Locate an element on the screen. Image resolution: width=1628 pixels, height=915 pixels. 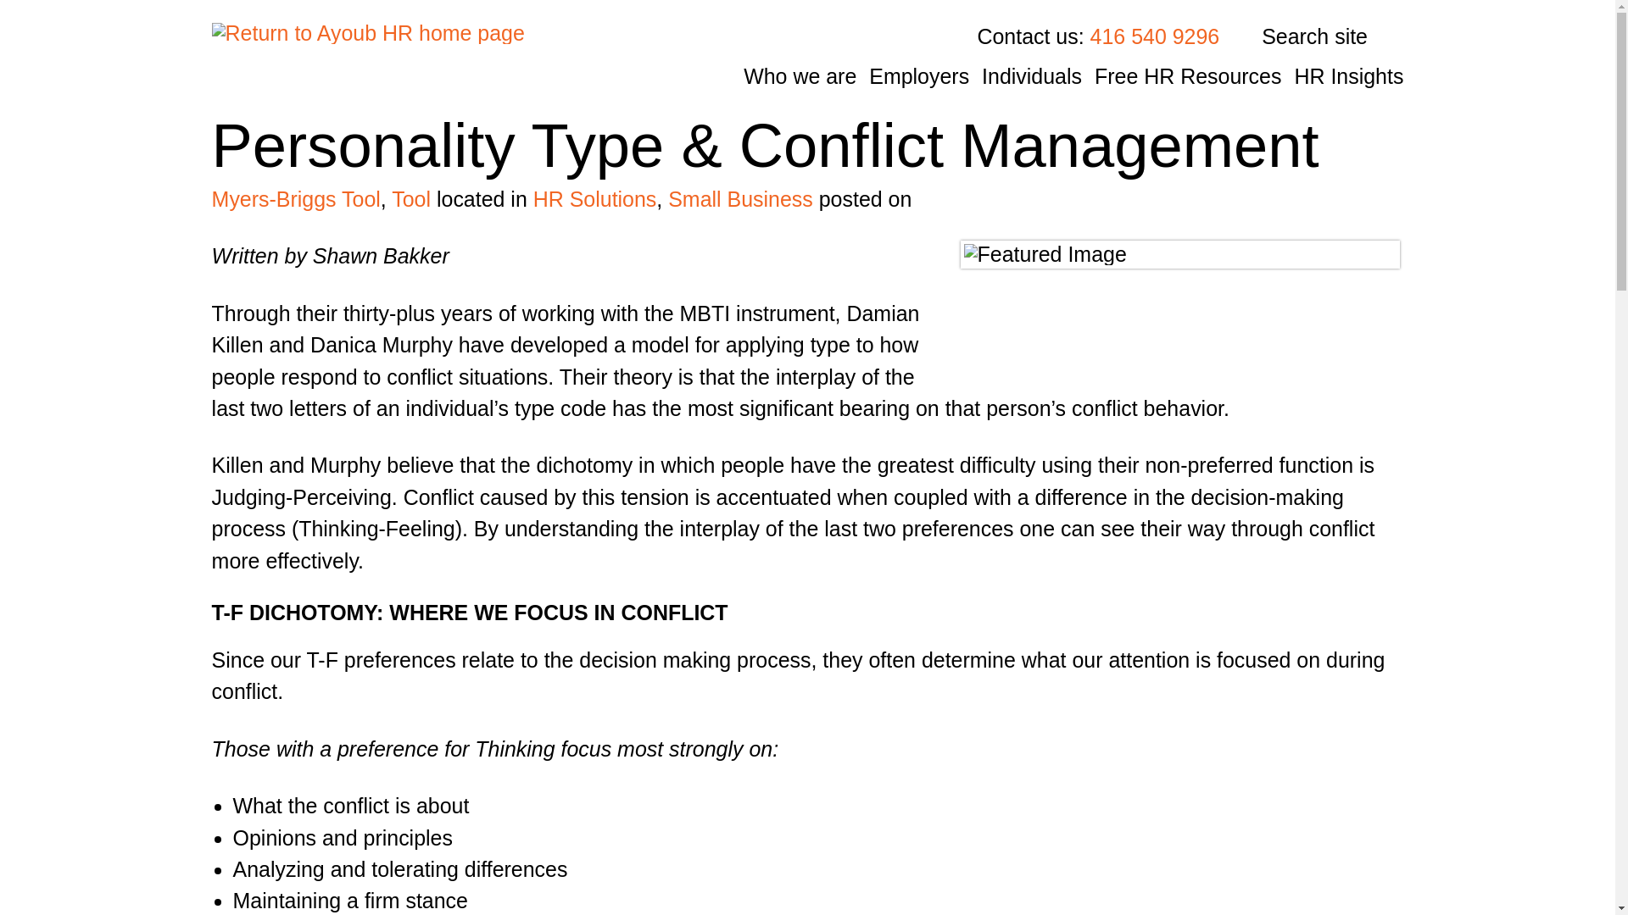
Who we are is located at coordinates (800, 75).